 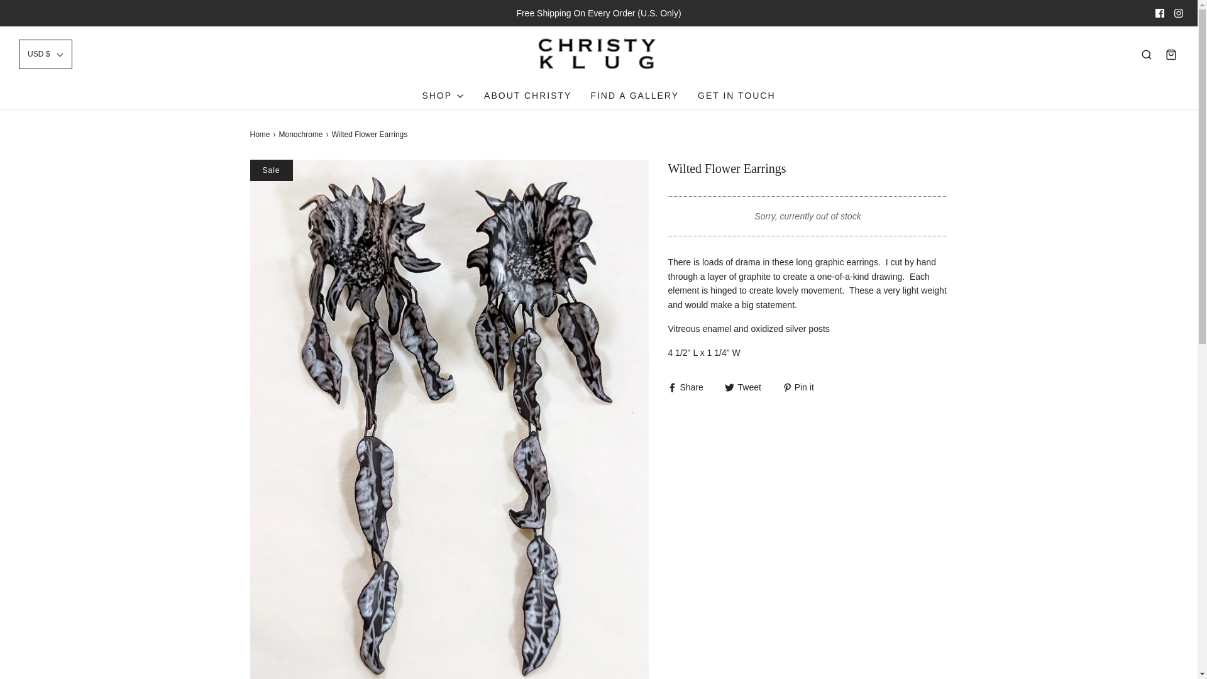 What do you see at coordinates (1171, 54) in the screenshot?
I see `Cart` at bounding box center [1171, 54].